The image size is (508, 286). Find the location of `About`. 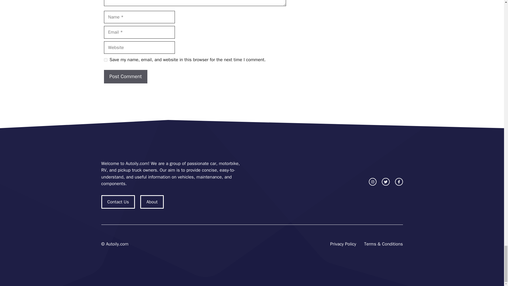

About is located at coordinates (152, 202).